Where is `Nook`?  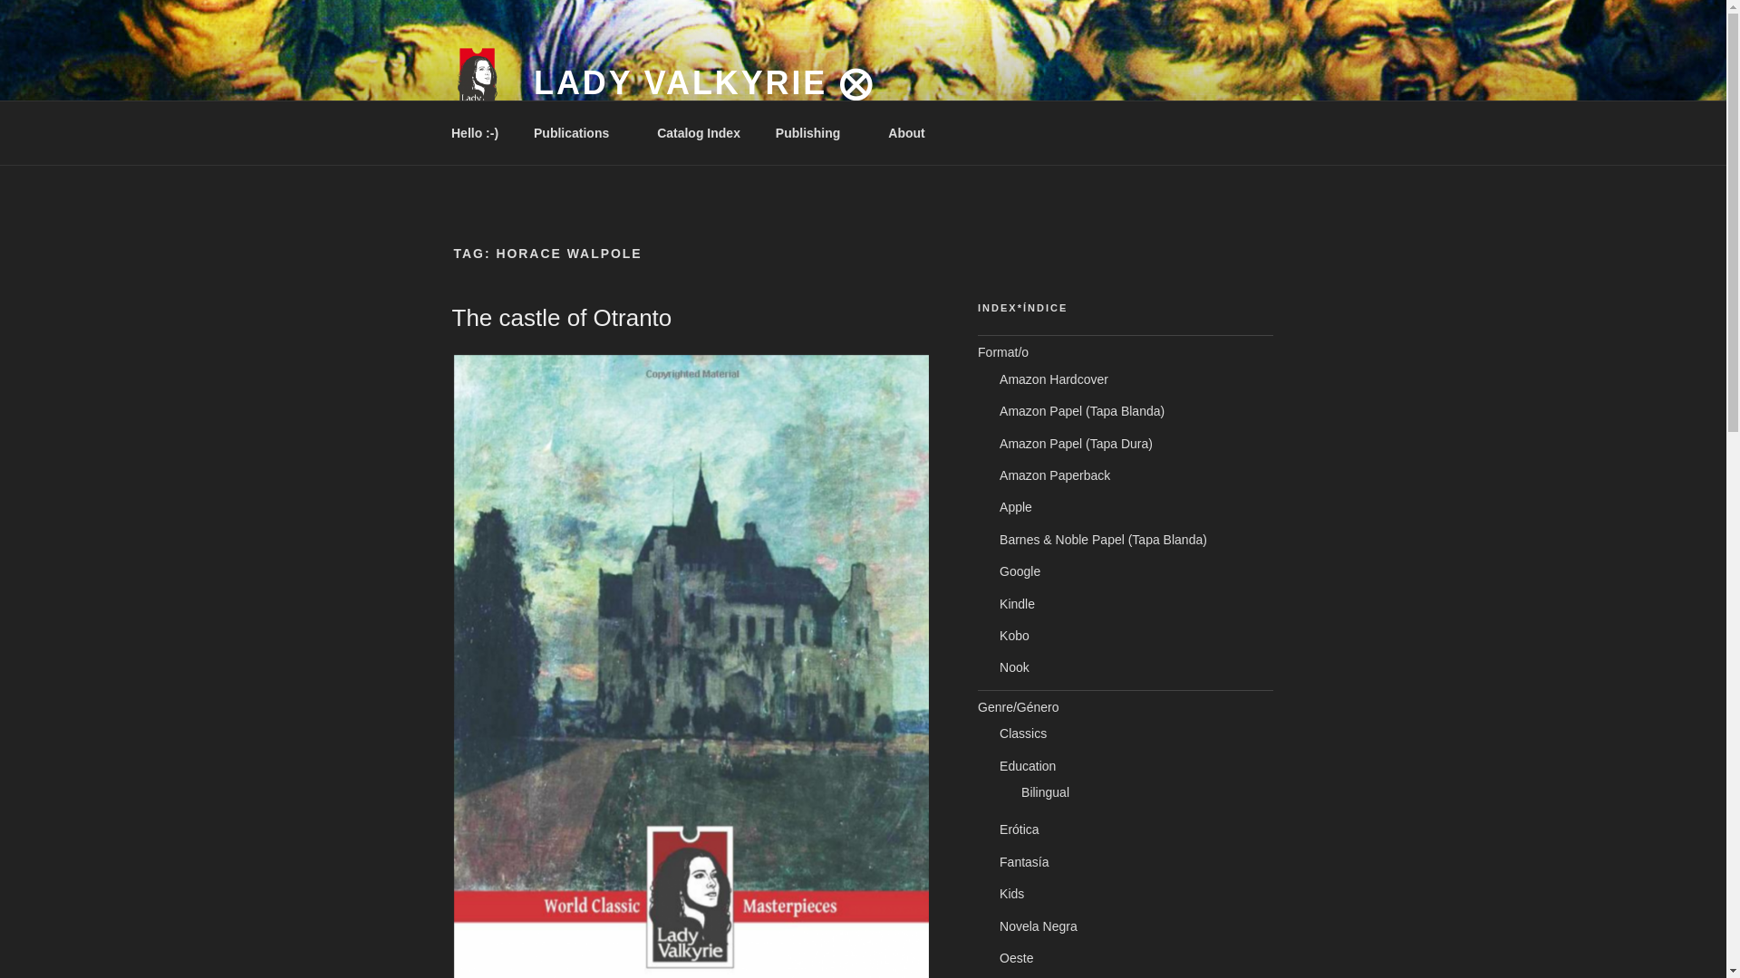 Nook is located at coordinates (1014, 667).